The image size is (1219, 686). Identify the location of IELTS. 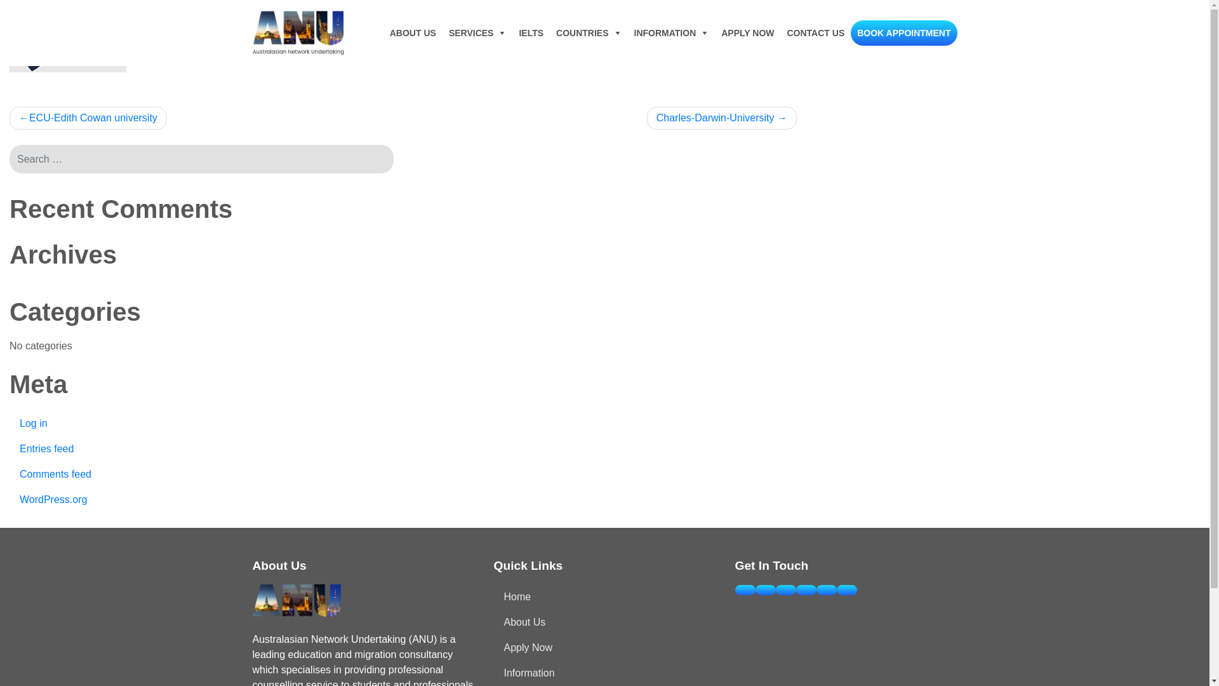
(531, 33).